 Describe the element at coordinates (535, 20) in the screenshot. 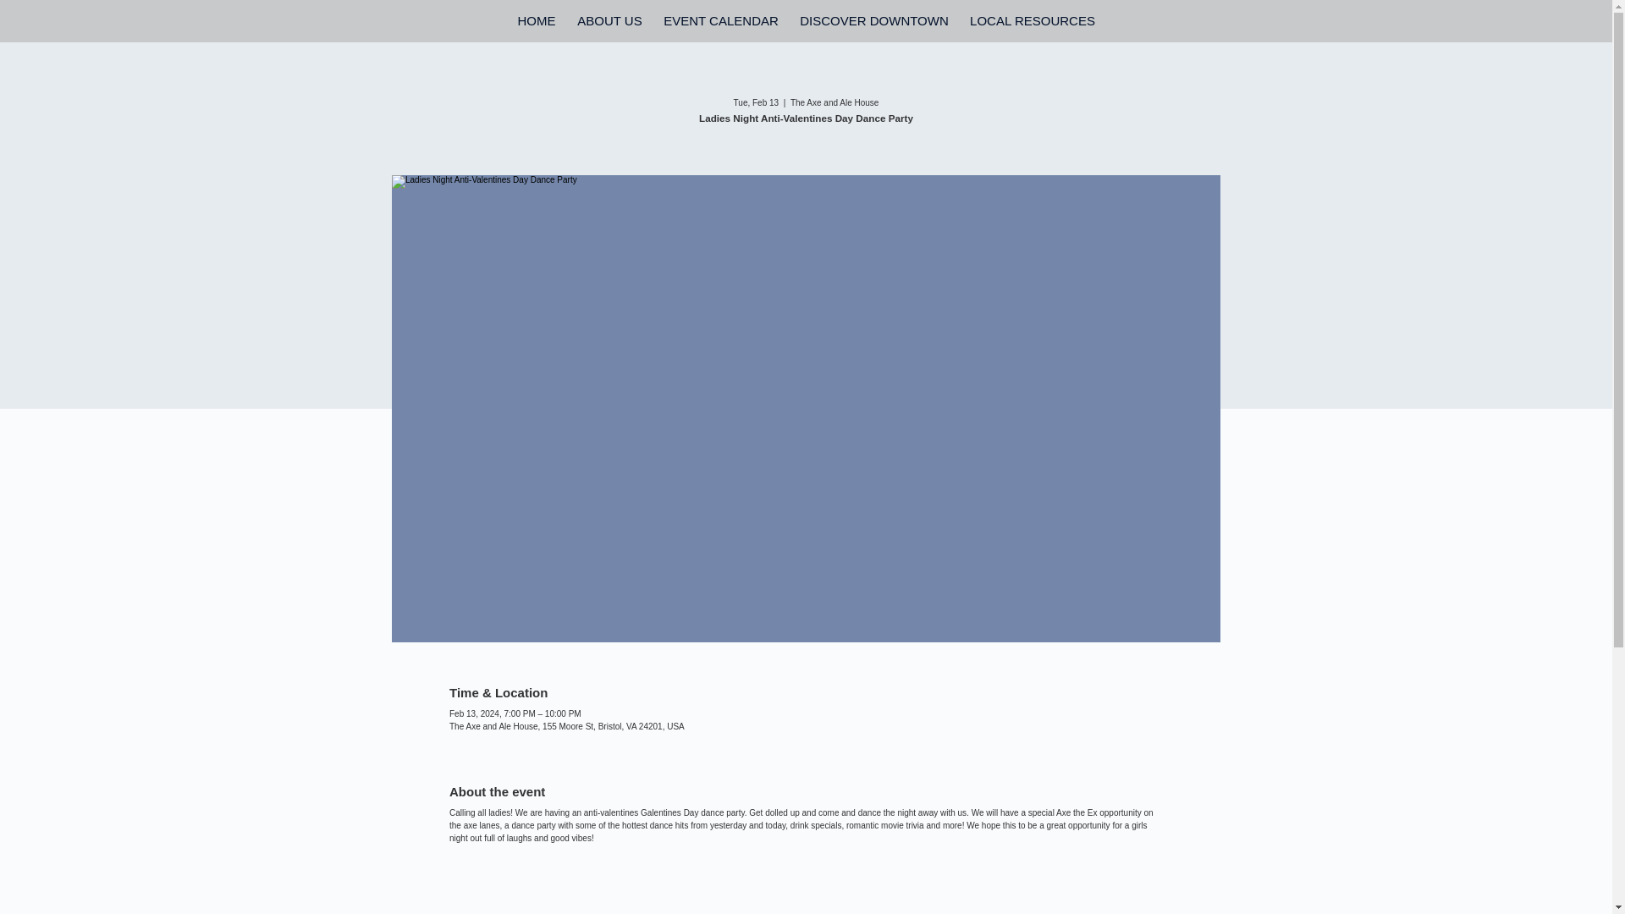

I see `HOME` at that location.